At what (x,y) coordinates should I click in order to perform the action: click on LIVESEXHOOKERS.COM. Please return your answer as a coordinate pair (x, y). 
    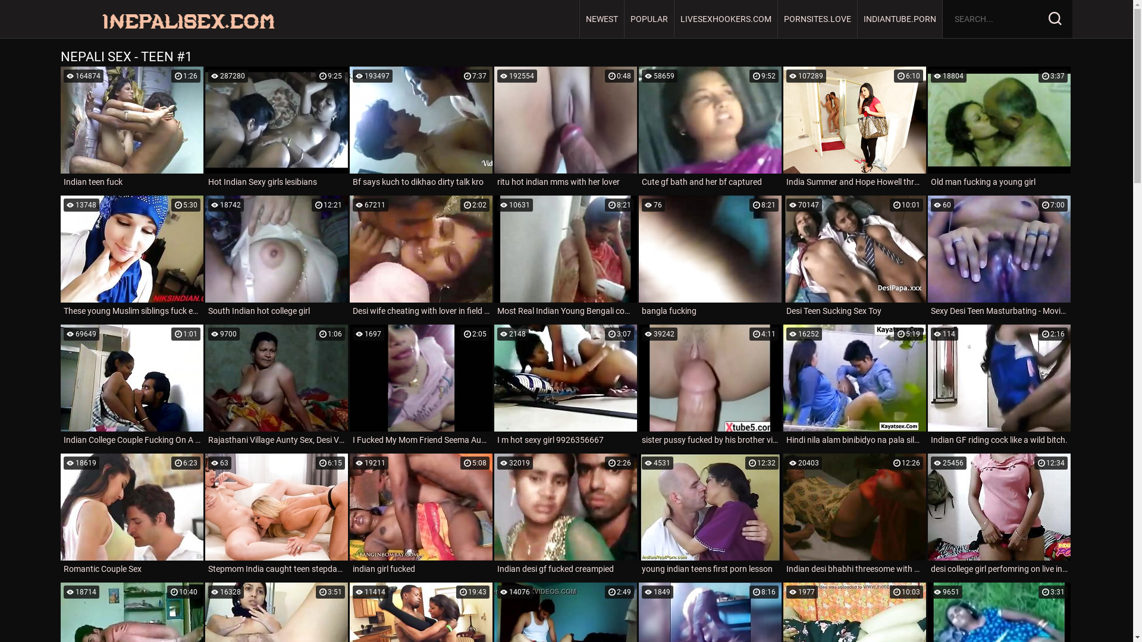
    Looking at the image, I should click on (726, 19).